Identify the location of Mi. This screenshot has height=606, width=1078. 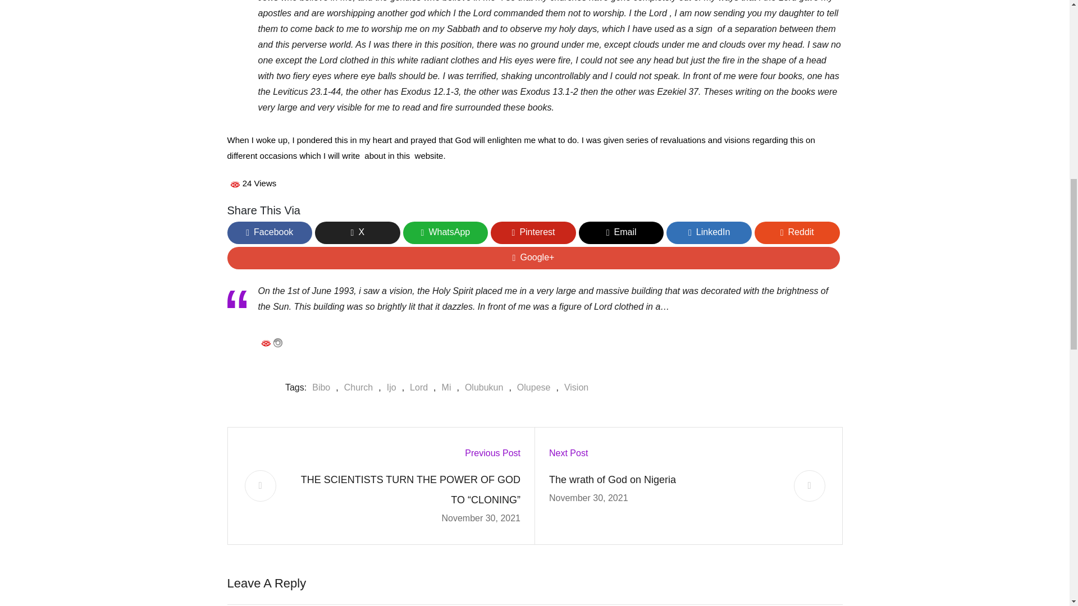
(444, 388).